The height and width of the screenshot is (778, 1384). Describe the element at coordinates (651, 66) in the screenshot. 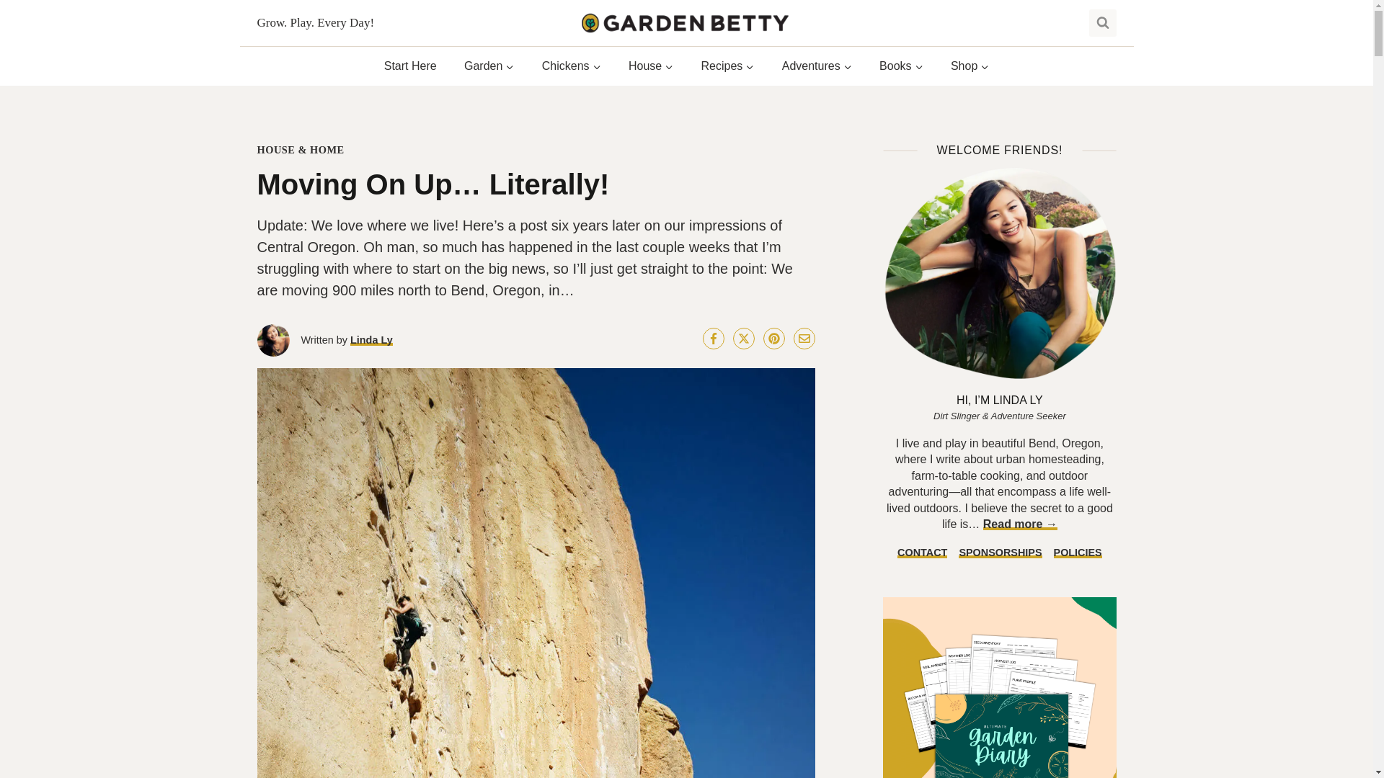

I see `House` at that location.